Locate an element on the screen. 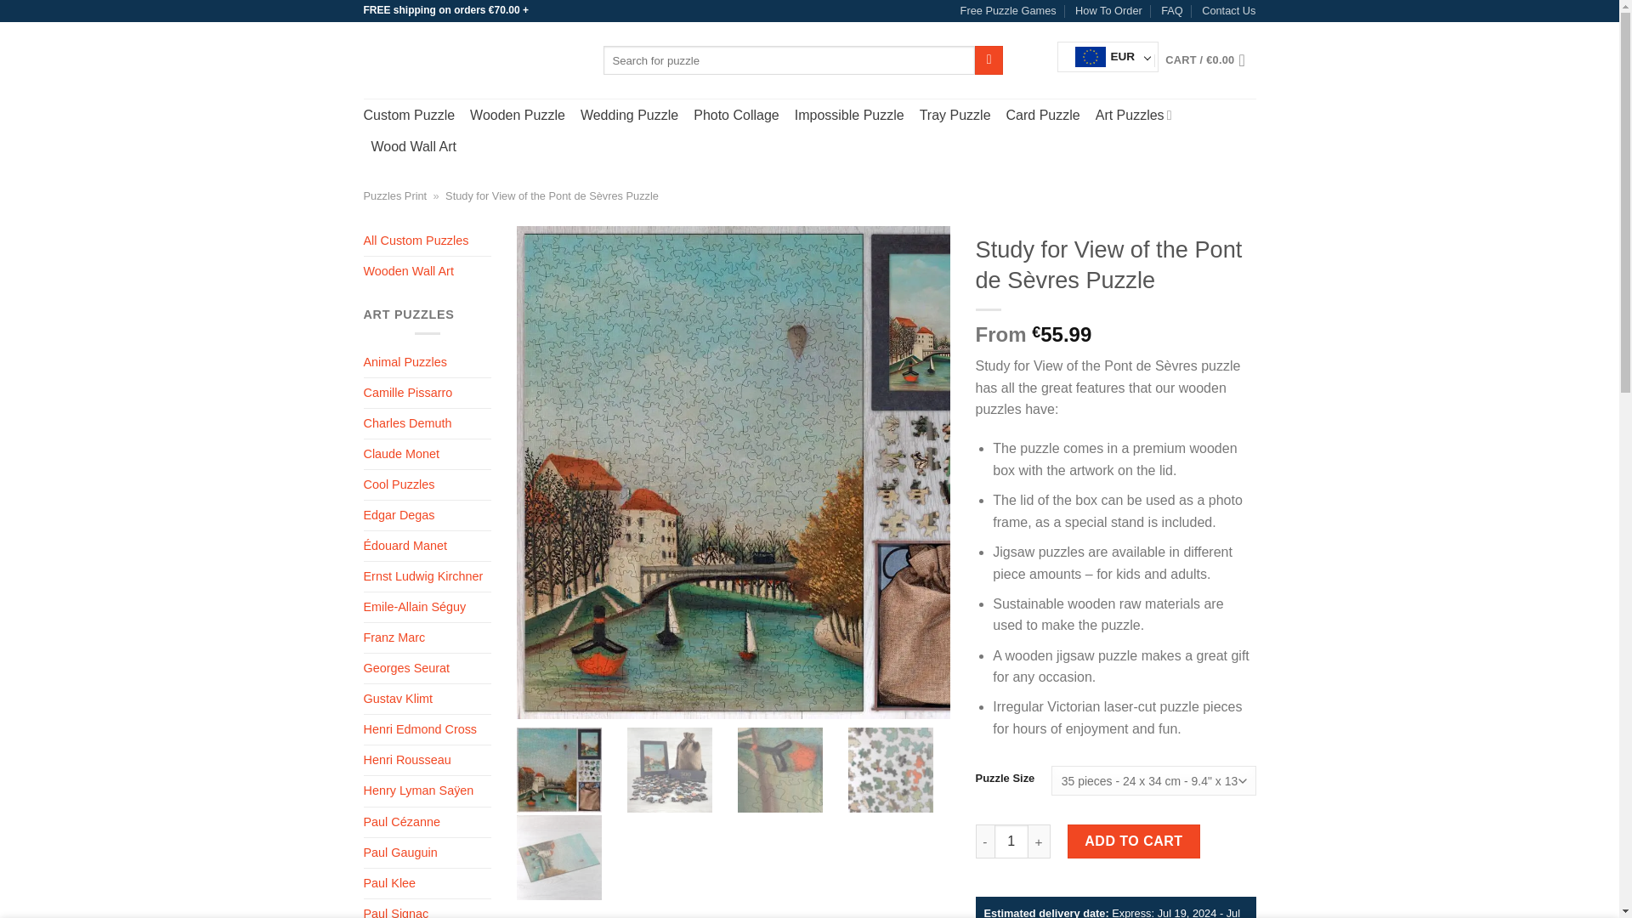 This screenshot has height=918, width=1632. 1 is located at coordinates (1011, 841).